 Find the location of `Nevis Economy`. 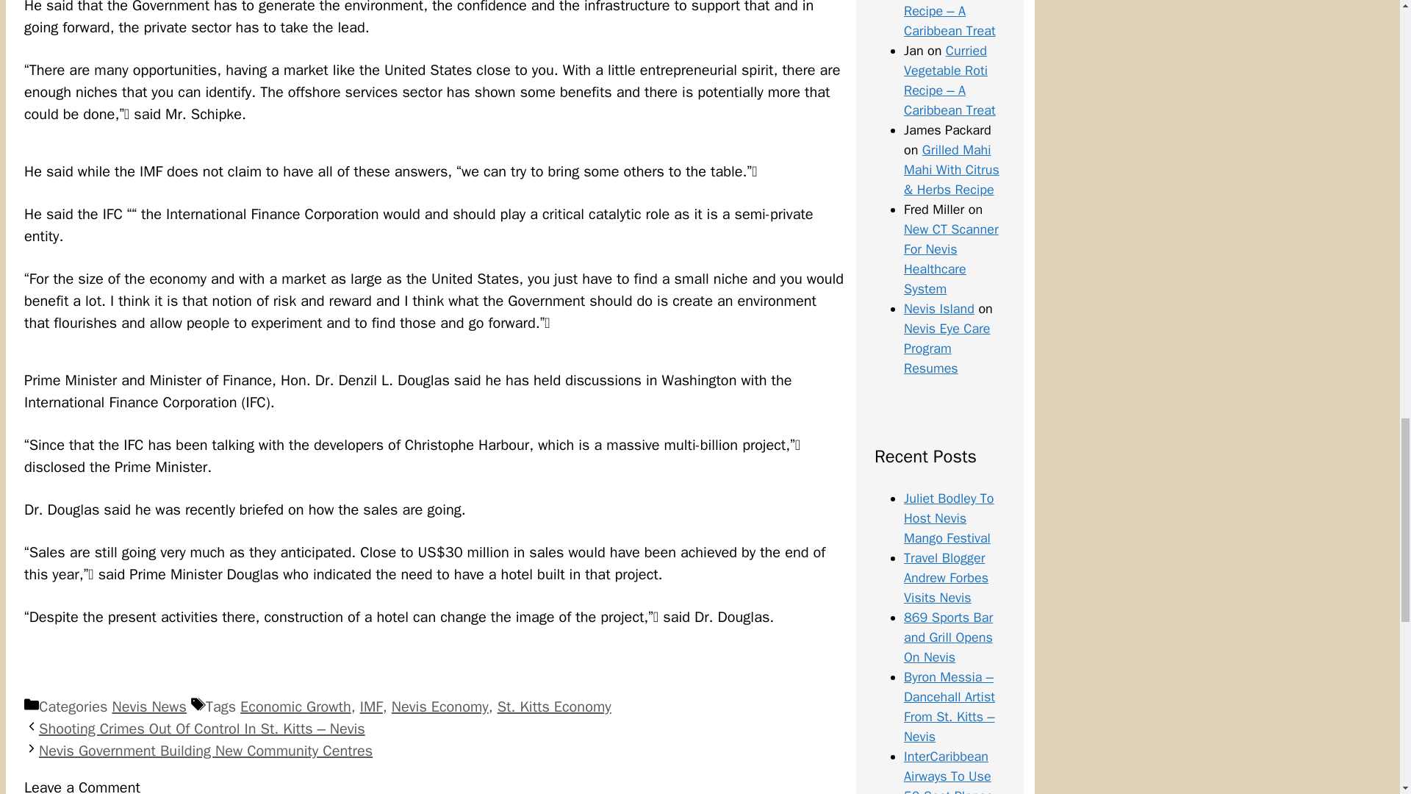

Nevis Economy is located at coordinates (439, 707).